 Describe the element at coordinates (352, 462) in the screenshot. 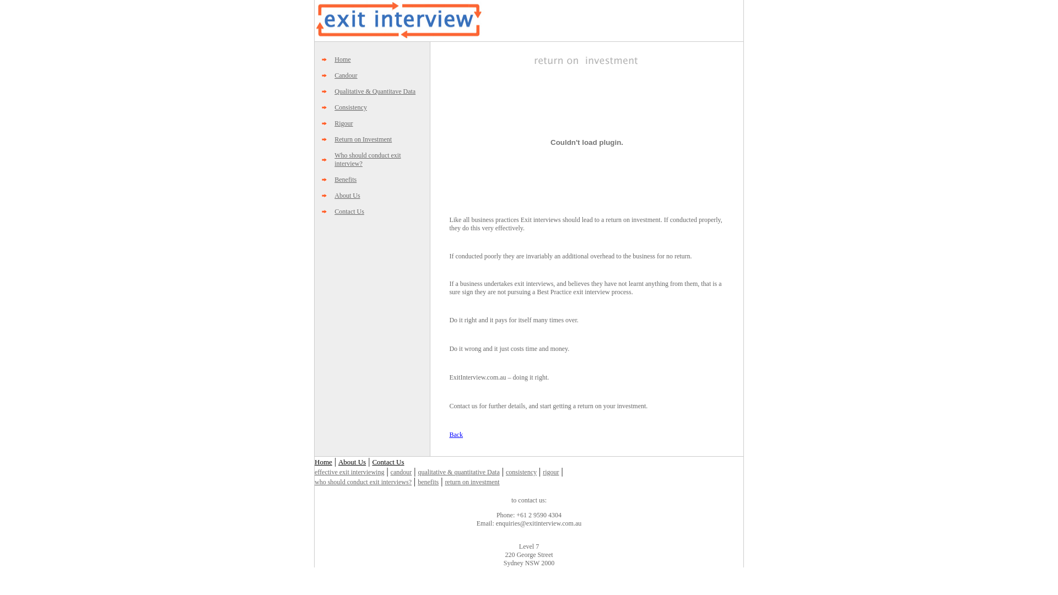

I see `About Us` at that location.